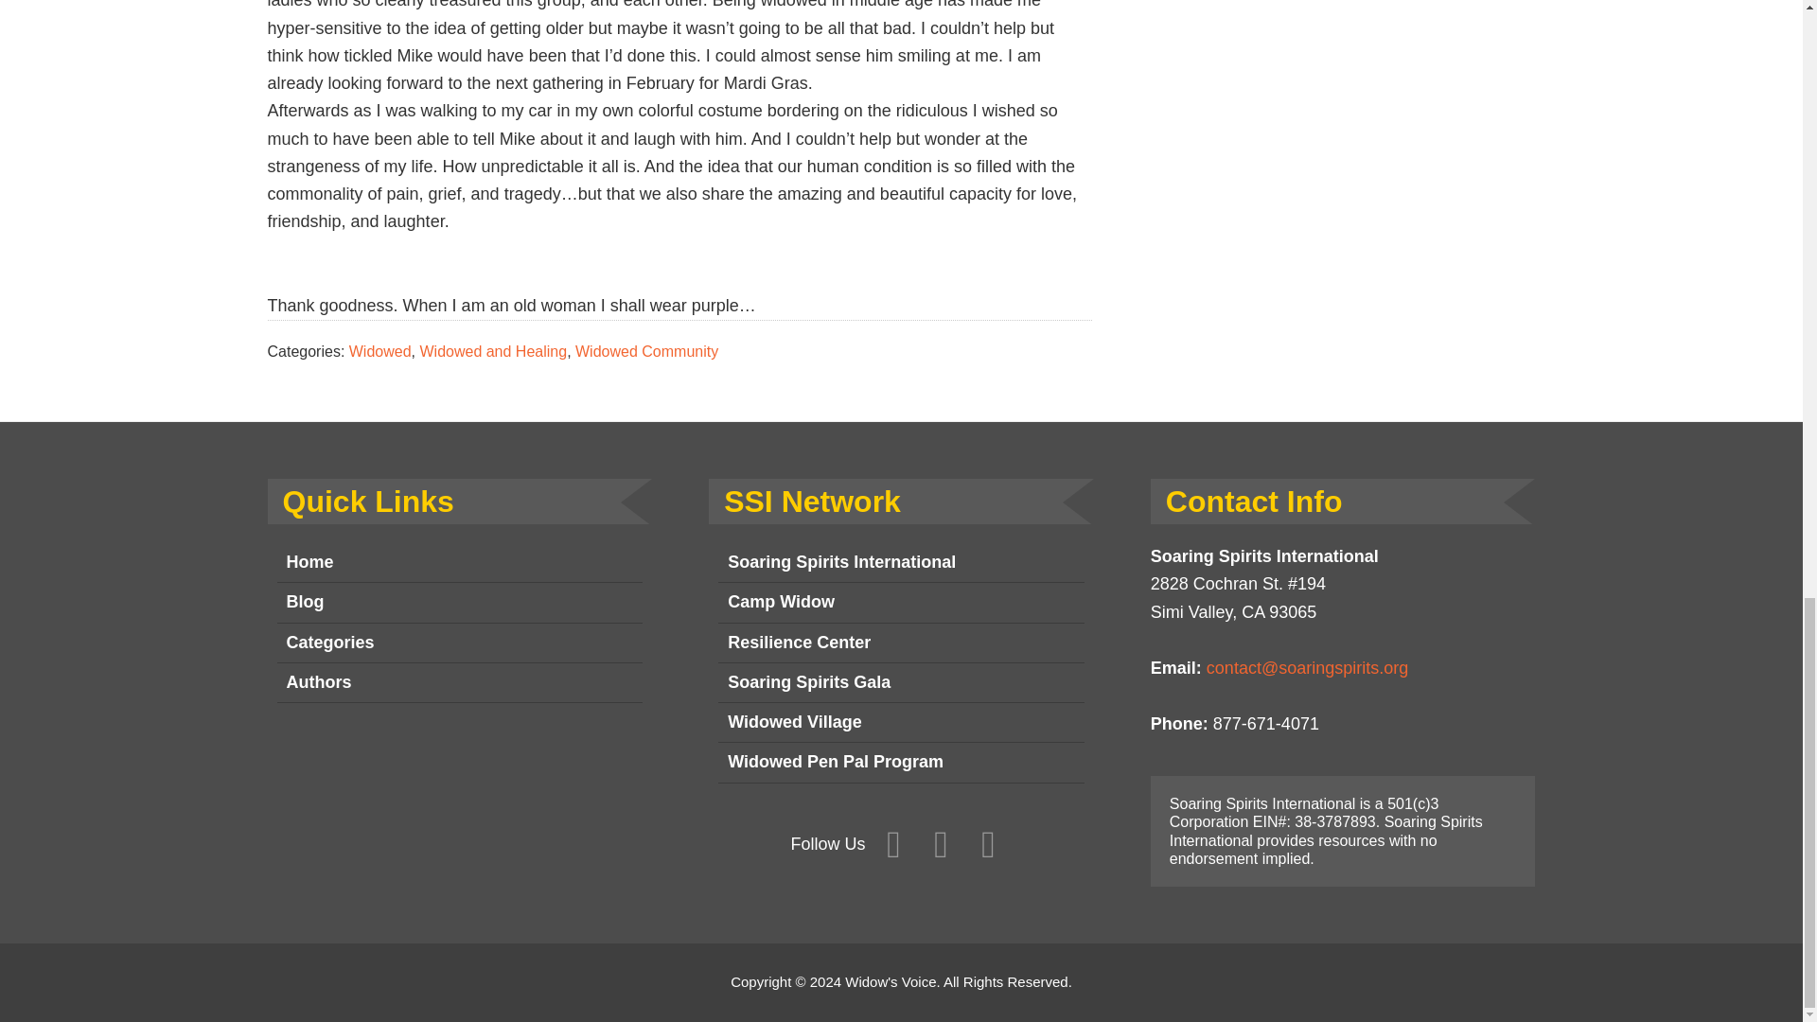  Describe the element at coordinates (493, 351) in the screenshot. I see `Widowed and Healing` at that location.